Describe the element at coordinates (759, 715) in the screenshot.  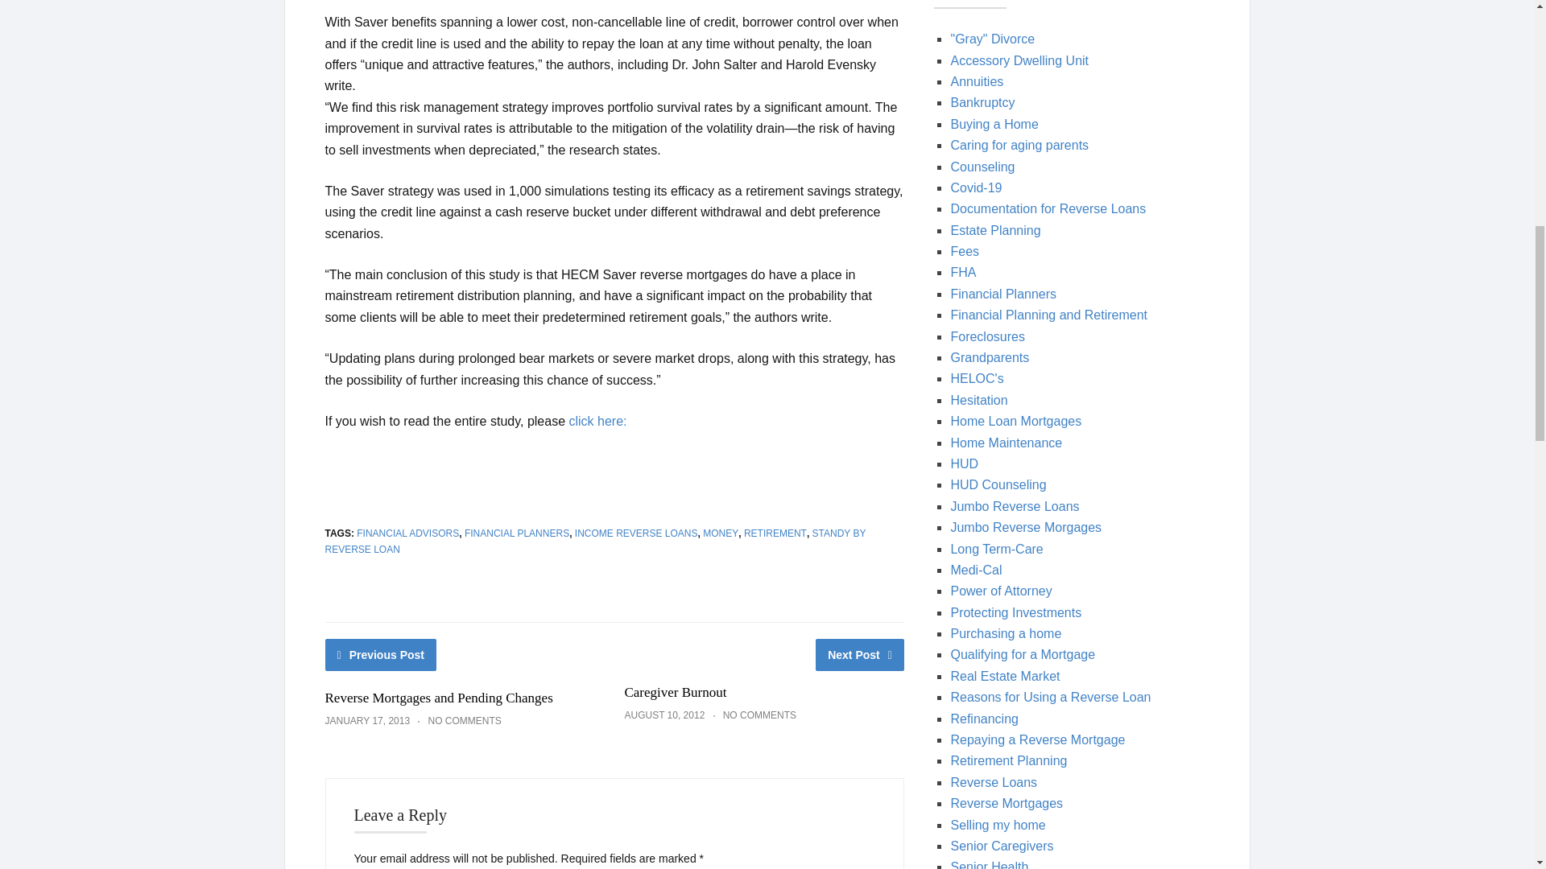
I see `NO COMMENTS` at that location.